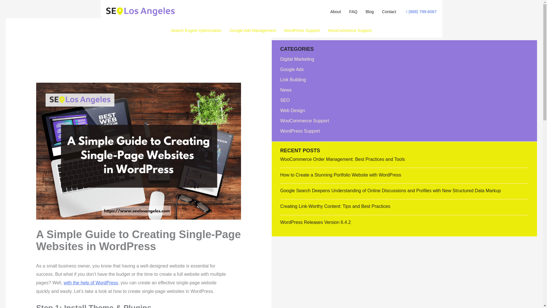 The height and width of the screenshot is (308, 547). What do you see at coordinates (286, 90) in the screenshot?
I see `News` at bounding box center [286, 90].